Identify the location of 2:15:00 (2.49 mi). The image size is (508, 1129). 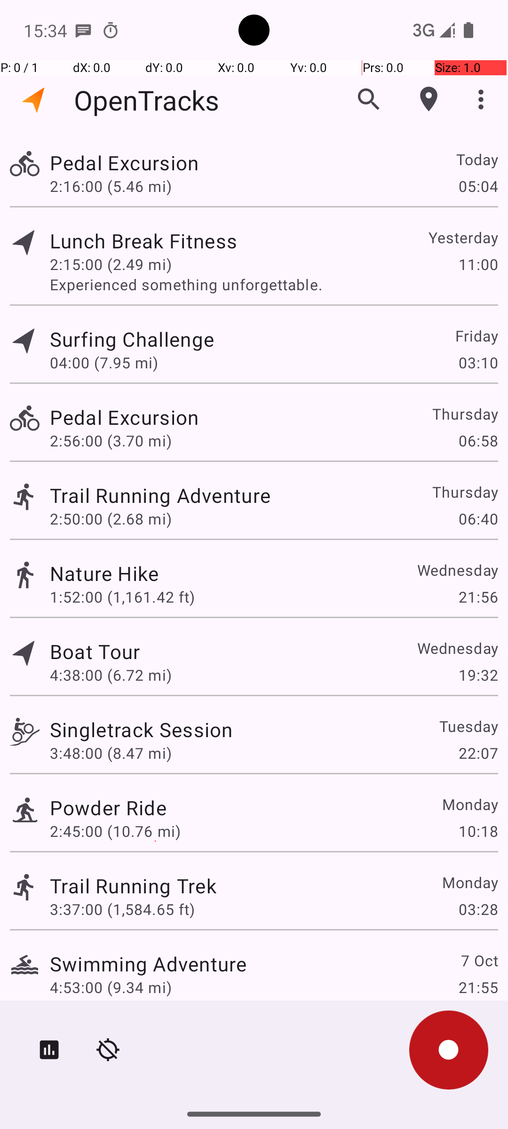
(111, 264).